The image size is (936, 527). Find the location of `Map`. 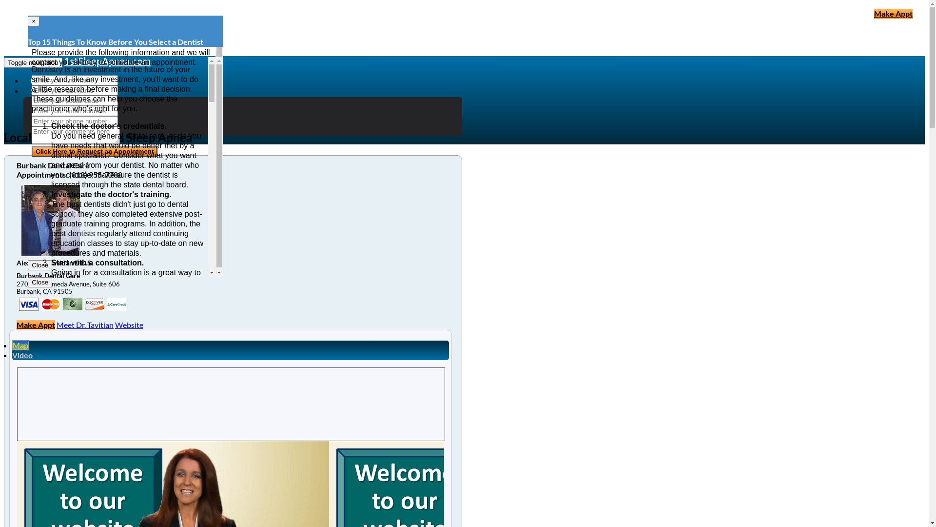

Map is located at coordinates (20, 345).